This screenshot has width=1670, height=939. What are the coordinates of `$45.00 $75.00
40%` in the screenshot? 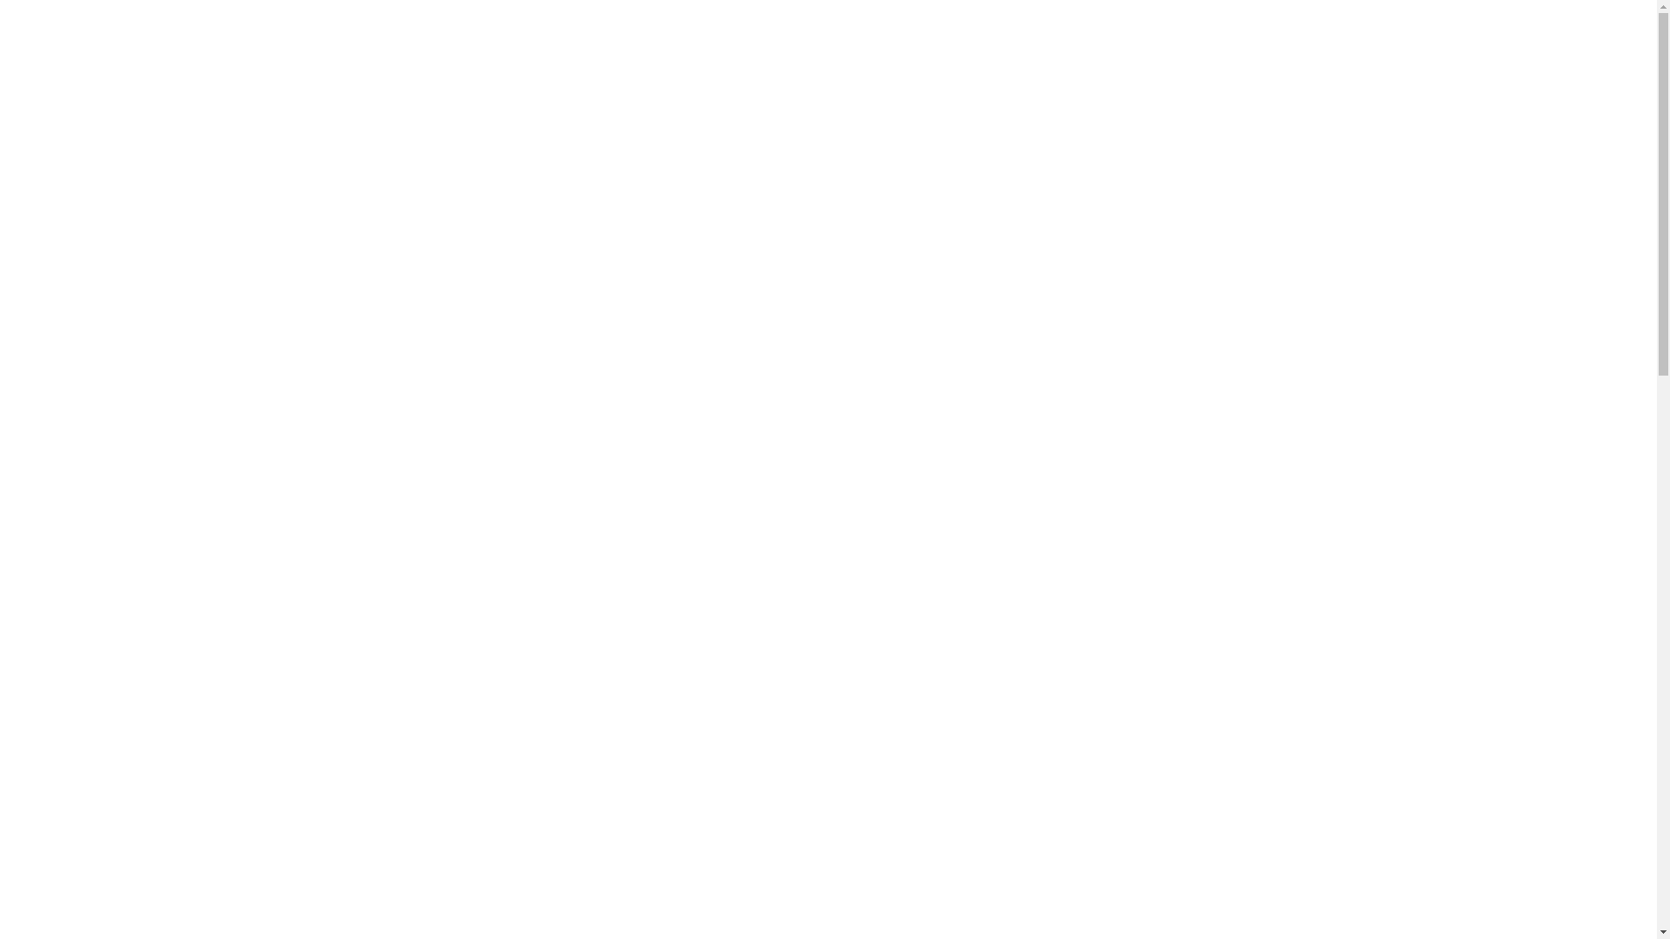 It's located at (1399, 852).